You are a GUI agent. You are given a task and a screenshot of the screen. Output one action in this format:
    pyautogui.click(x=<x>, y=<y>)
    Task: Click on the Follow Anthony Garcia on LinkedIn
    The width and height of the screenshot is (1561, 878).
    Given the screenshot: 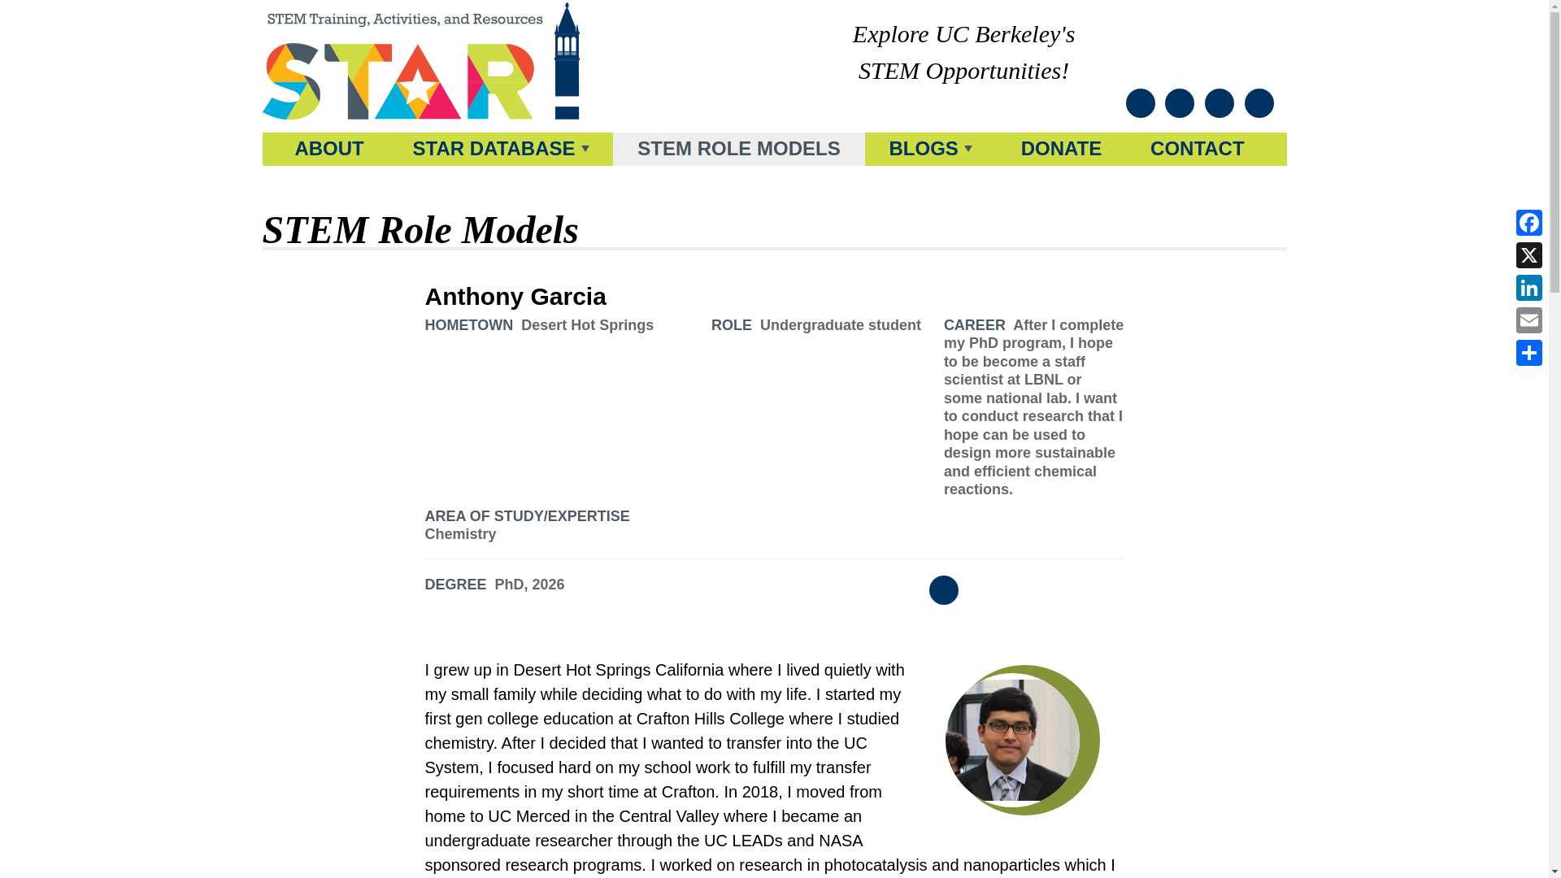 What is the action you would take?
    pyautogui.click(x=945, y=590)
    